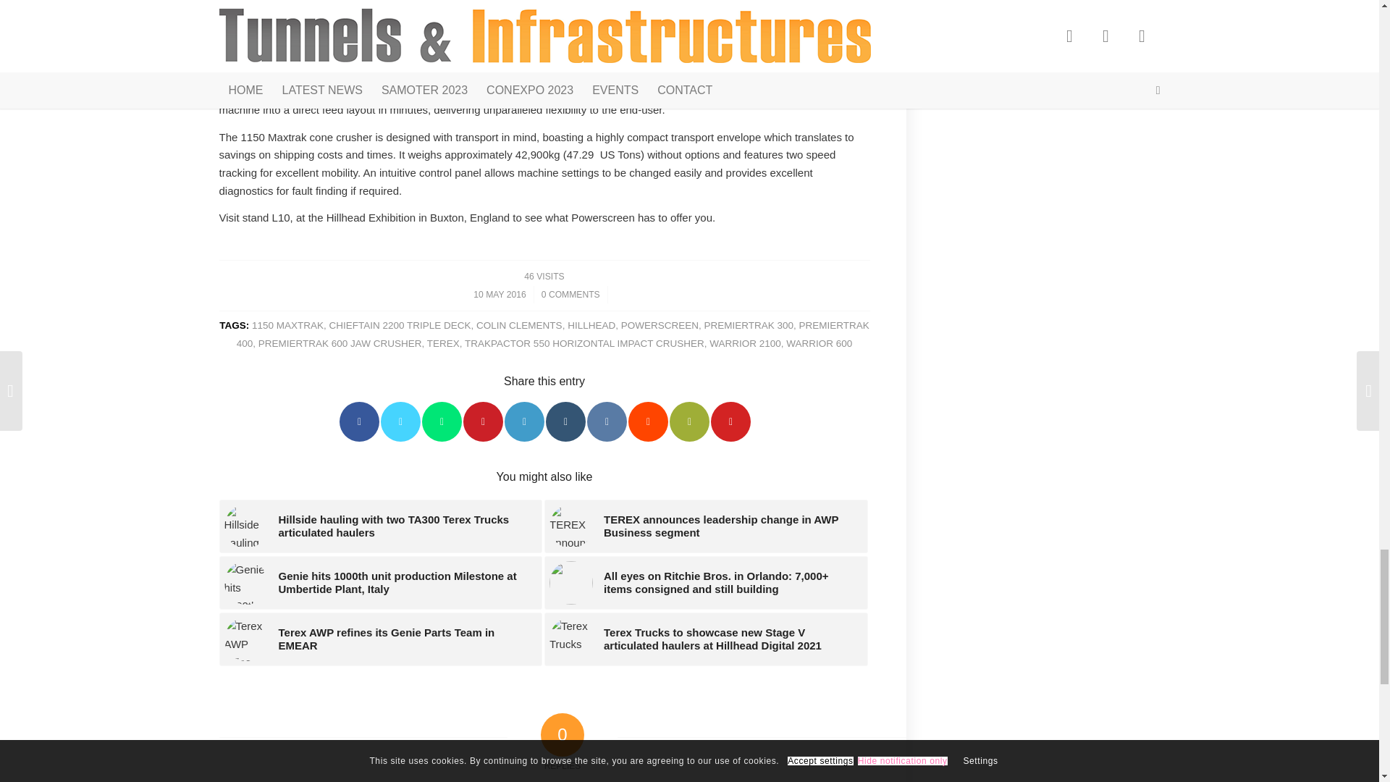 The height and width of the screenshot is (782, 1390). I want to click on HILLHEAD, so click(591, 324).